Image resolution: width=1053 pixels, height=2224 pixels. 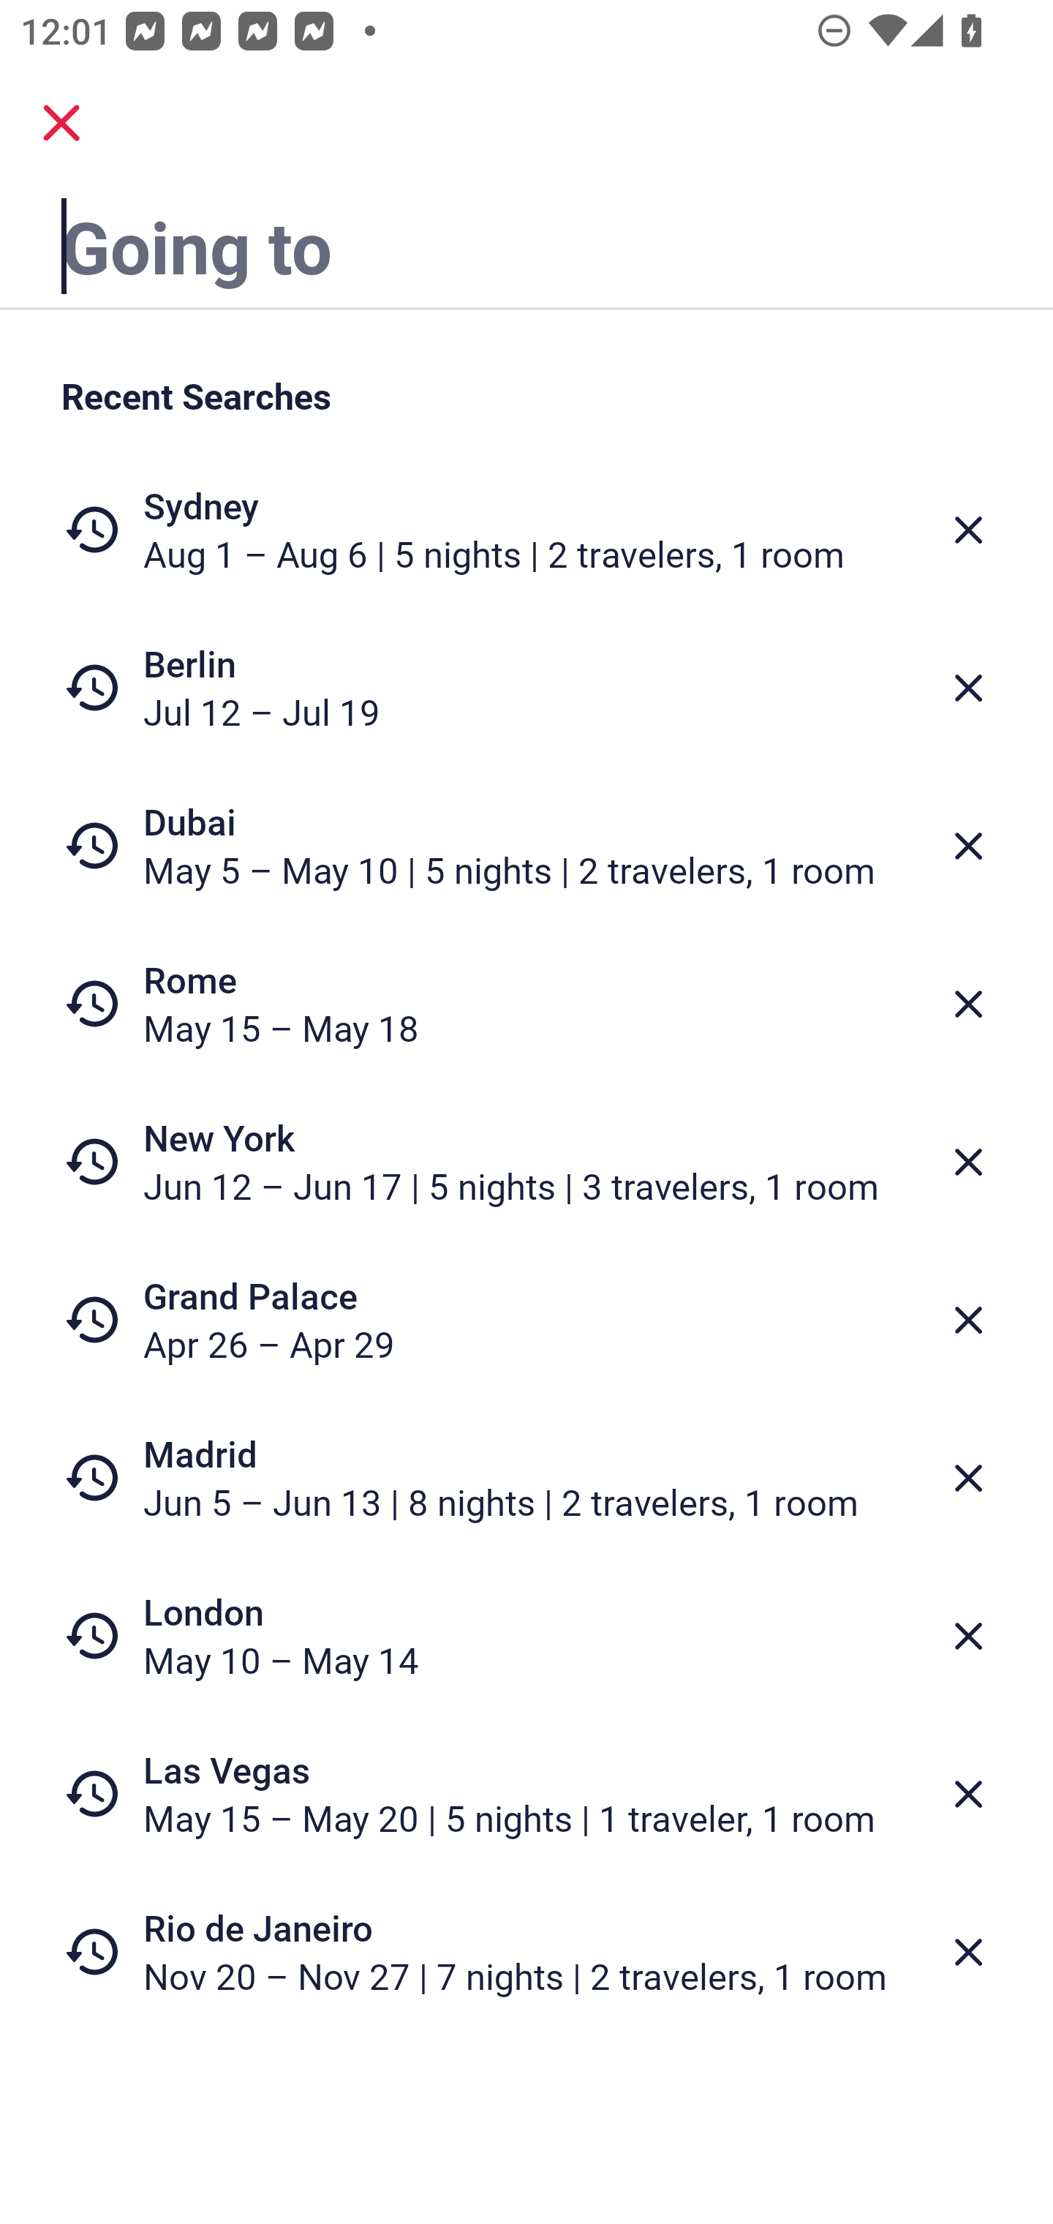 What do you see at coordinates (526, 688) in the screenshot?
I see `Berlin Jul 12 – Jul 19` at bounding box center [526, 688].